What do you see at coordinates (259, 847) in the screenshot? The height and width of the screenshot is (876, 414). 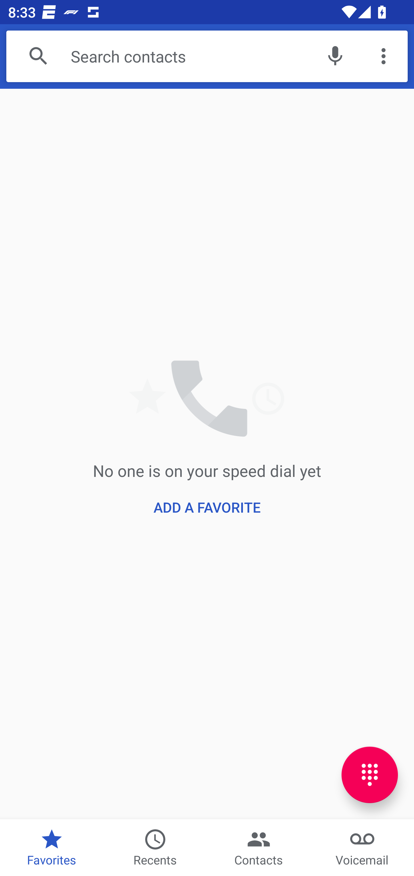 I see `Contacts` at bounding box center [259, 847].